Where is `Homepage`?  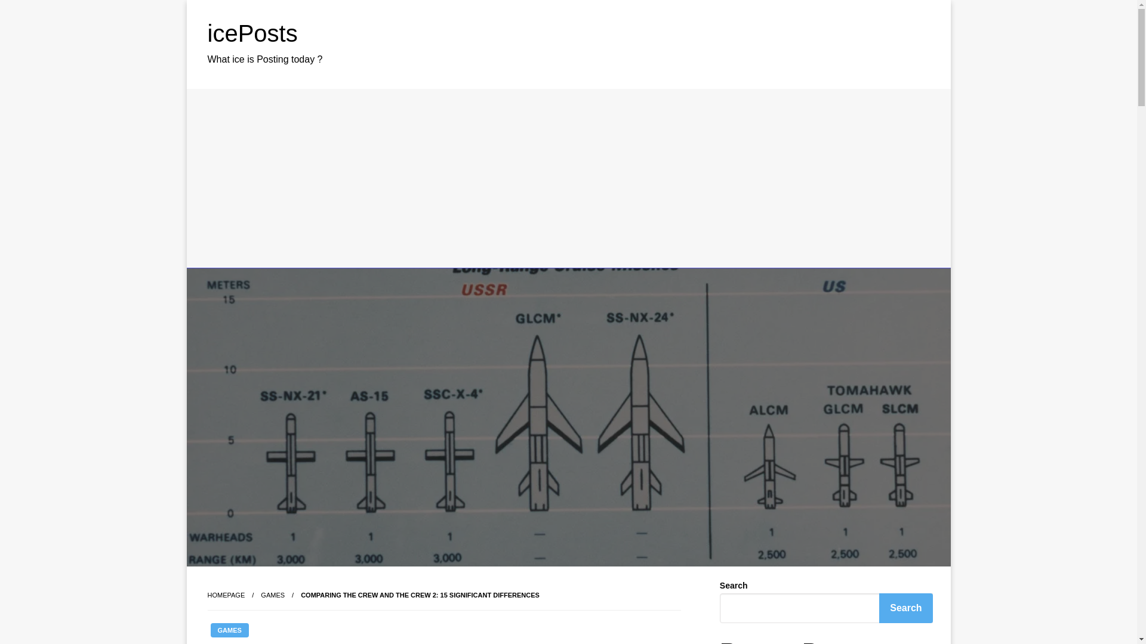
Homepage is located at coordinates (226, 595).